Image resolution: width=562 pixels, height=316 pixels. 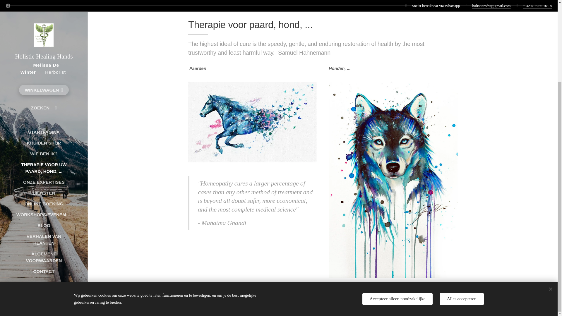 I want to click on KRUIDEN SHOP, so click(x=44, y=37).